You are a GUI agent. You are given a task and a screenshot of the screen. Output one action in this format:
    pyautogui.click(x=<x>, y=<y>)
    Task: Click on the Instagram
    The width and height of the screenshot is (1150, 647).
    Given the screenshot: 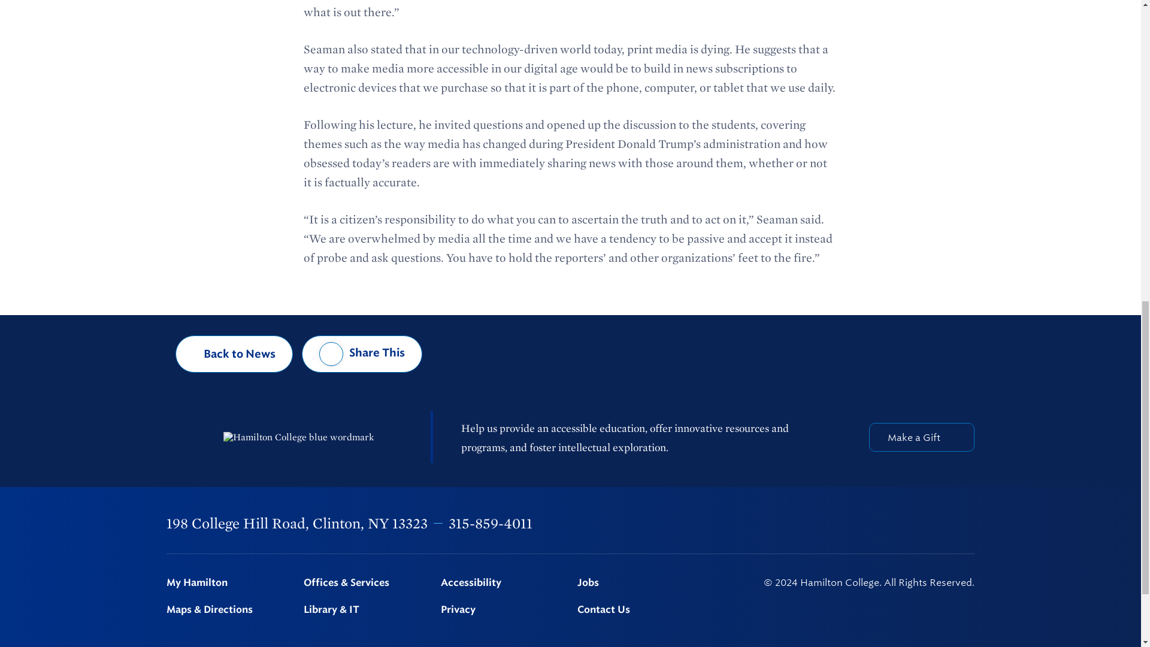 What is the action you would take?
    pyautogui.click(x=876, y=524)
    